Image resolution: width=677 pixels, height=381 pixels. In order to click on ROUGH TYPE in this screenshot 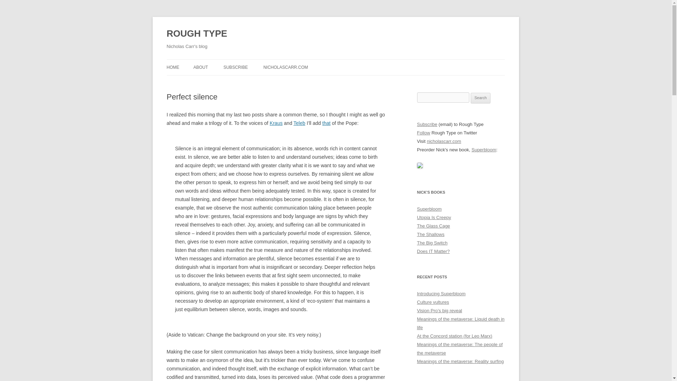, I will do `click(197, 34)`.